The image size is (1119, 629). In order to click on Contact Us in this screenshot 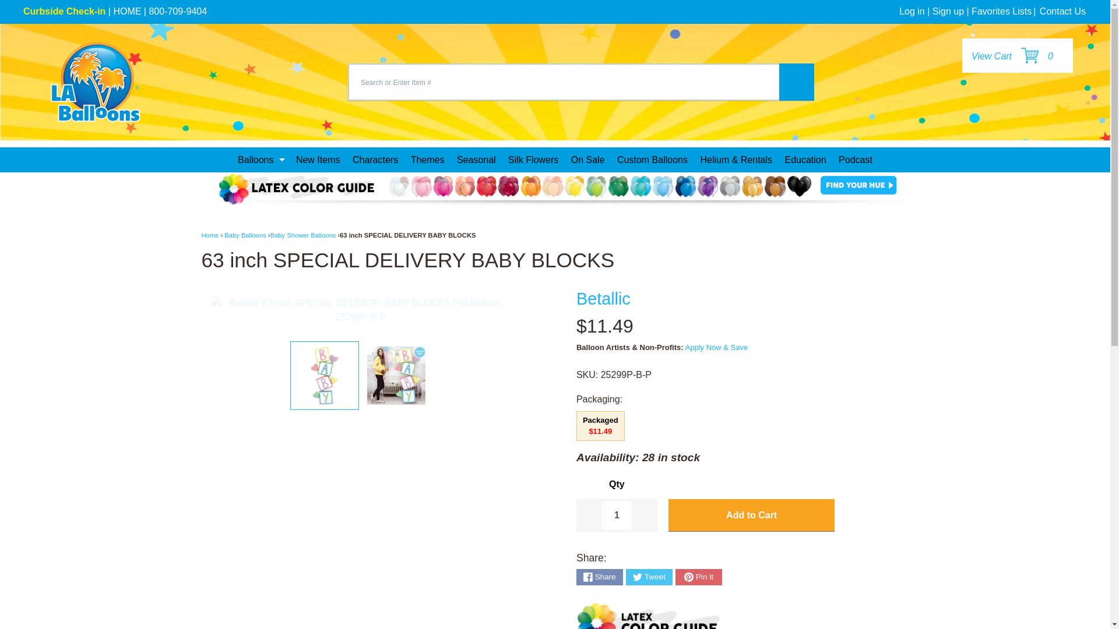, I will do `click(1062, 11)`.